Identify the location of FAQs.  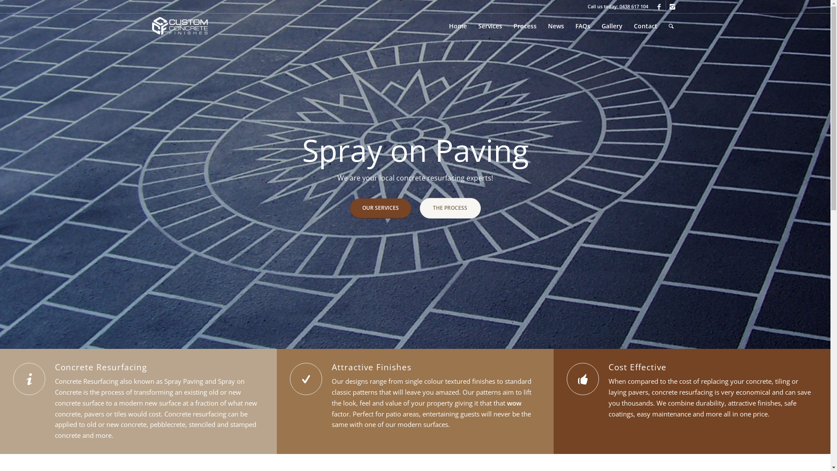
(582, 26).